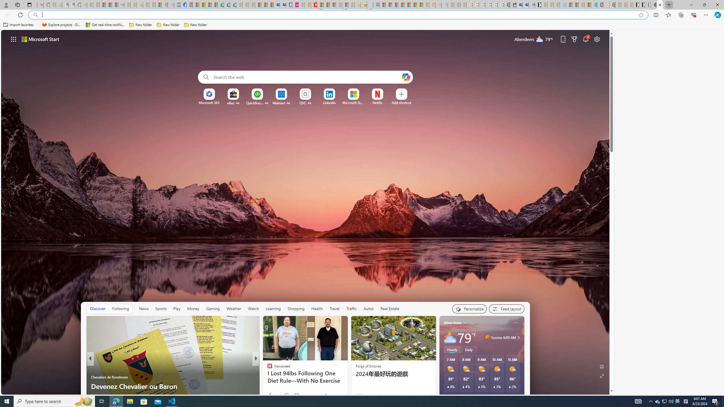 Image resolution: width=724 pixels, height=407 pixels. Describe the element at coordinates (176, 309) in the screenshot. I see `Play` at that location.